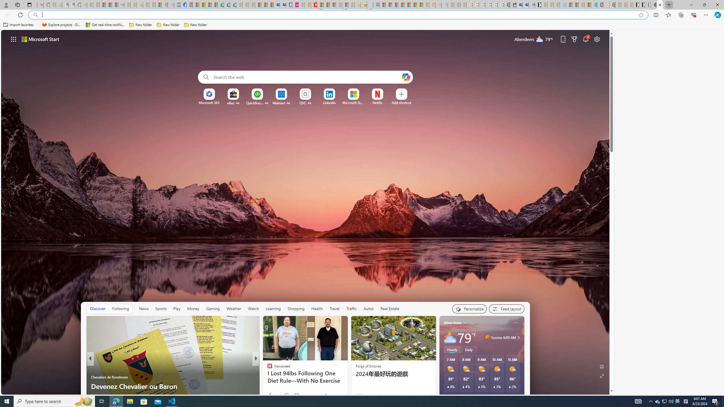 Image resolution: width=724 pixels, height=407 pixels. Describe the element at coordinates (176, 309) in the screenshot. I see `Play` at that location.